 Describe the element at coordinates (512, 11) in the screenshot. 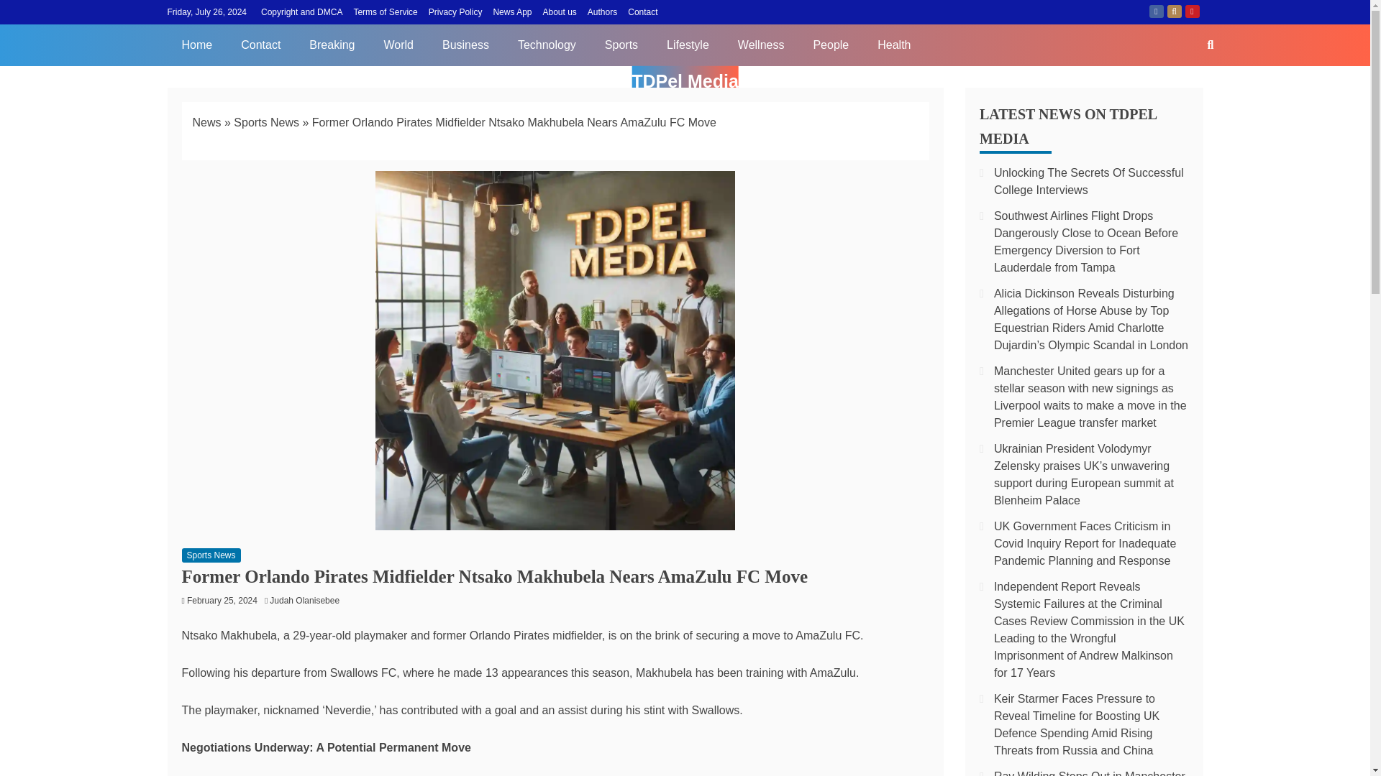

I see `News App` at that location.